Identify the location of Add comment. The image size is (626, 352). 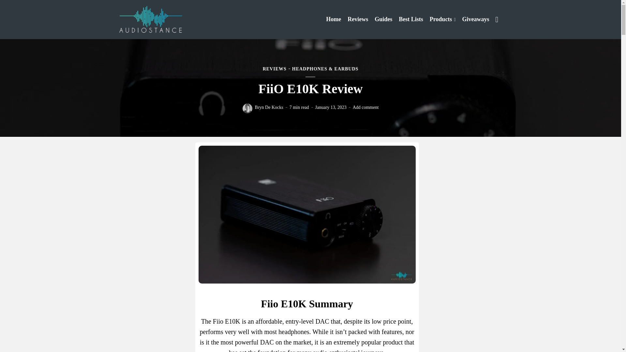
(366, 107).